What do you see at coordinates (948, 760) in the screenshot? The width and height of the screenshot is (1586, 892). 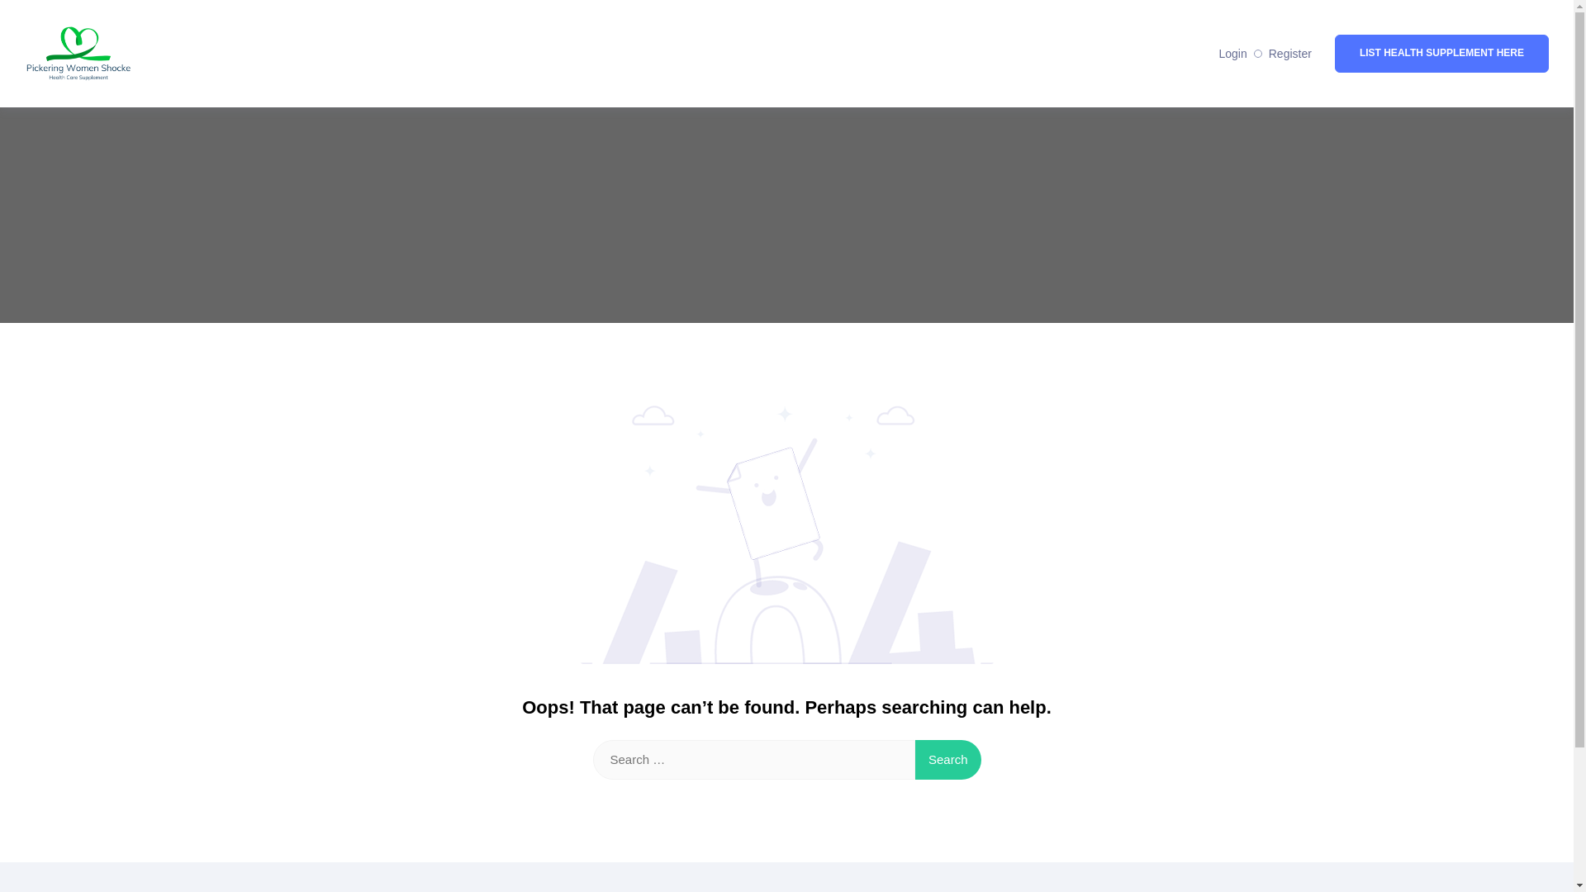 I see `Search` at bounding box center [948, 760].